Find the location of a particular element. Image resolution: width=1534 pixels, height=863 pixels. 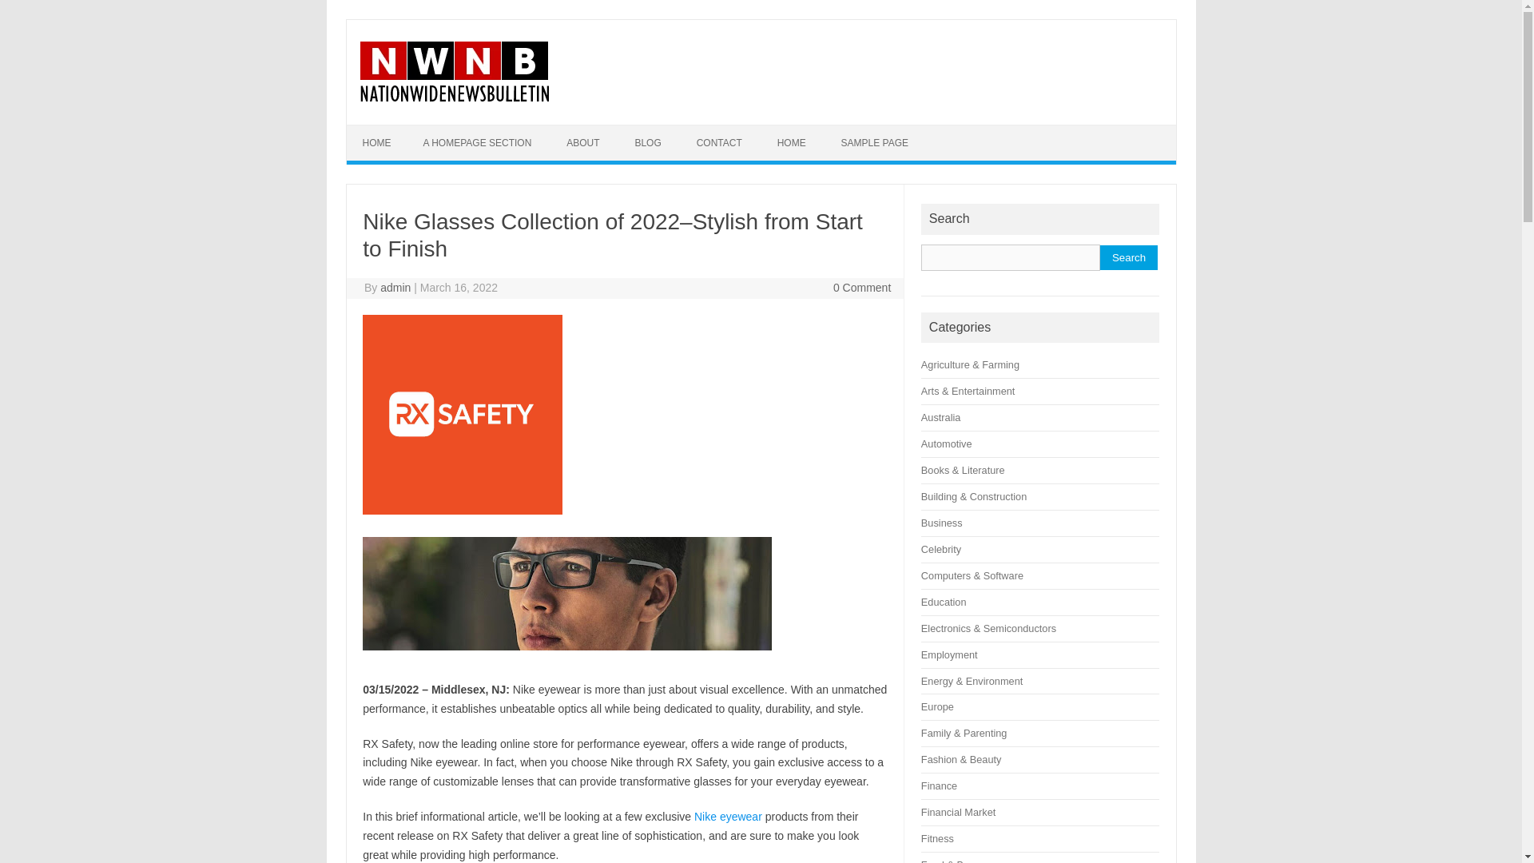

Education is located at coordinates (944, 603).